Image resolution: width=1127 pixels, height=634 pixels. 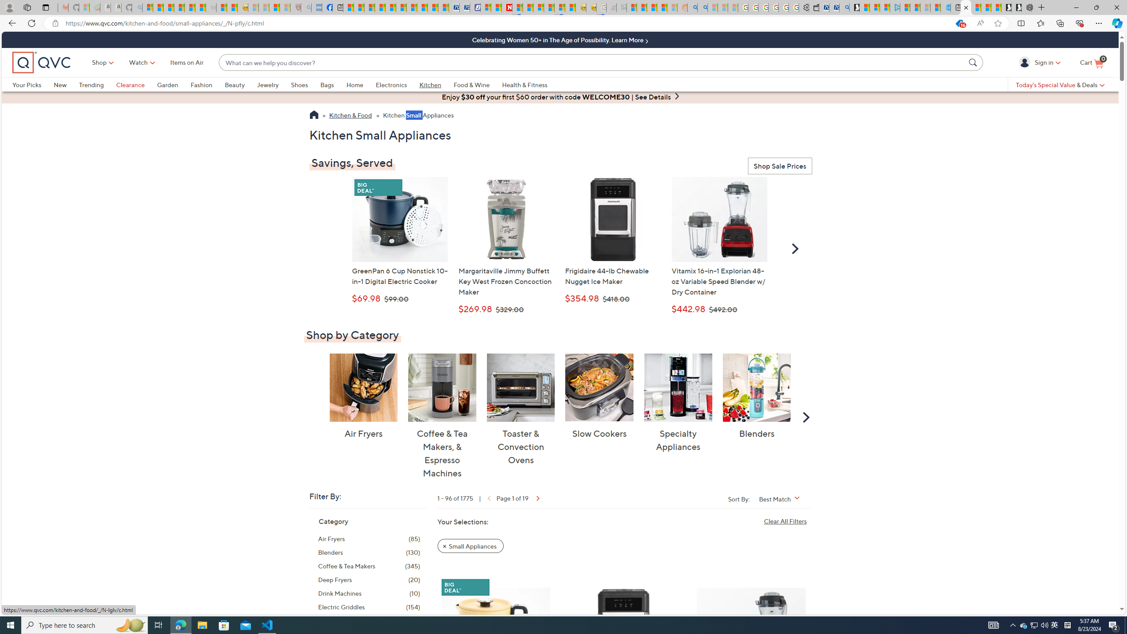 I want to click on Your Picks, so click(x=27, y=85).